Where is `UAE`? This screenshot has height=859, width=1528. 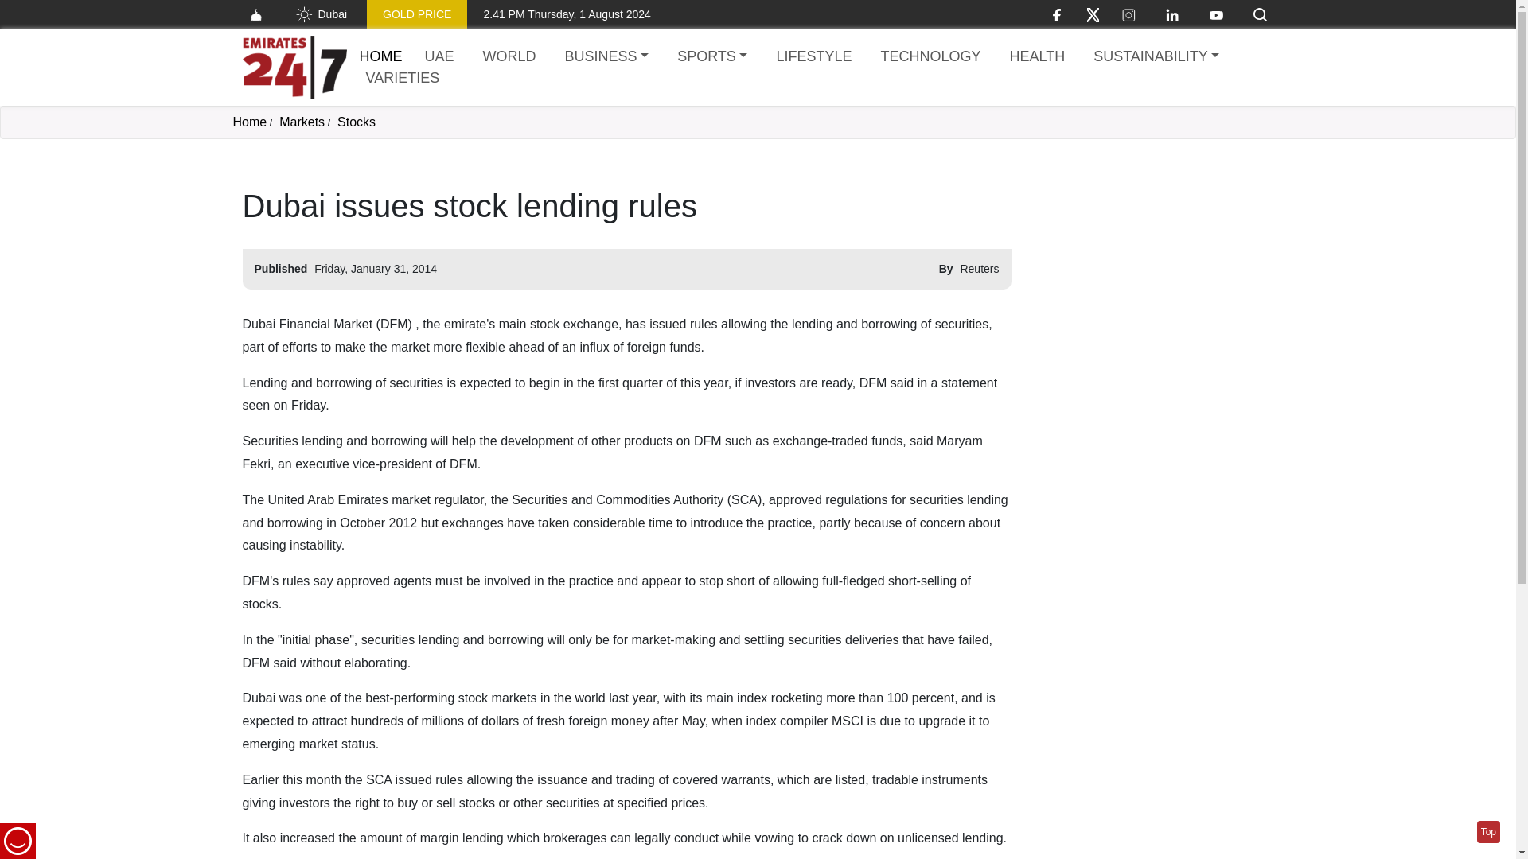 UAE is located at coordinates (285, 14).